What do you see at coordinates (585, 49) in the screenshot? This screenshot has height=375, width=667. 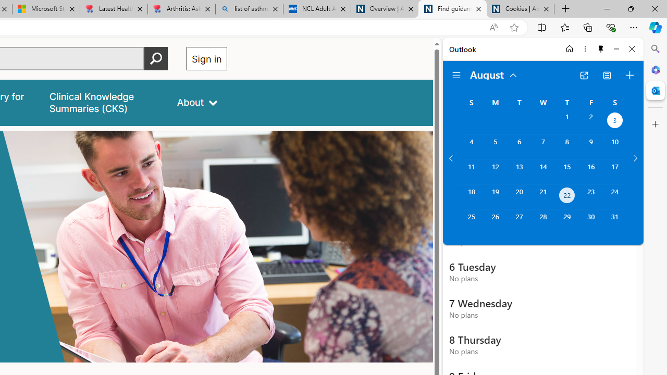 I see `More options` at bounding box center [585, 49].